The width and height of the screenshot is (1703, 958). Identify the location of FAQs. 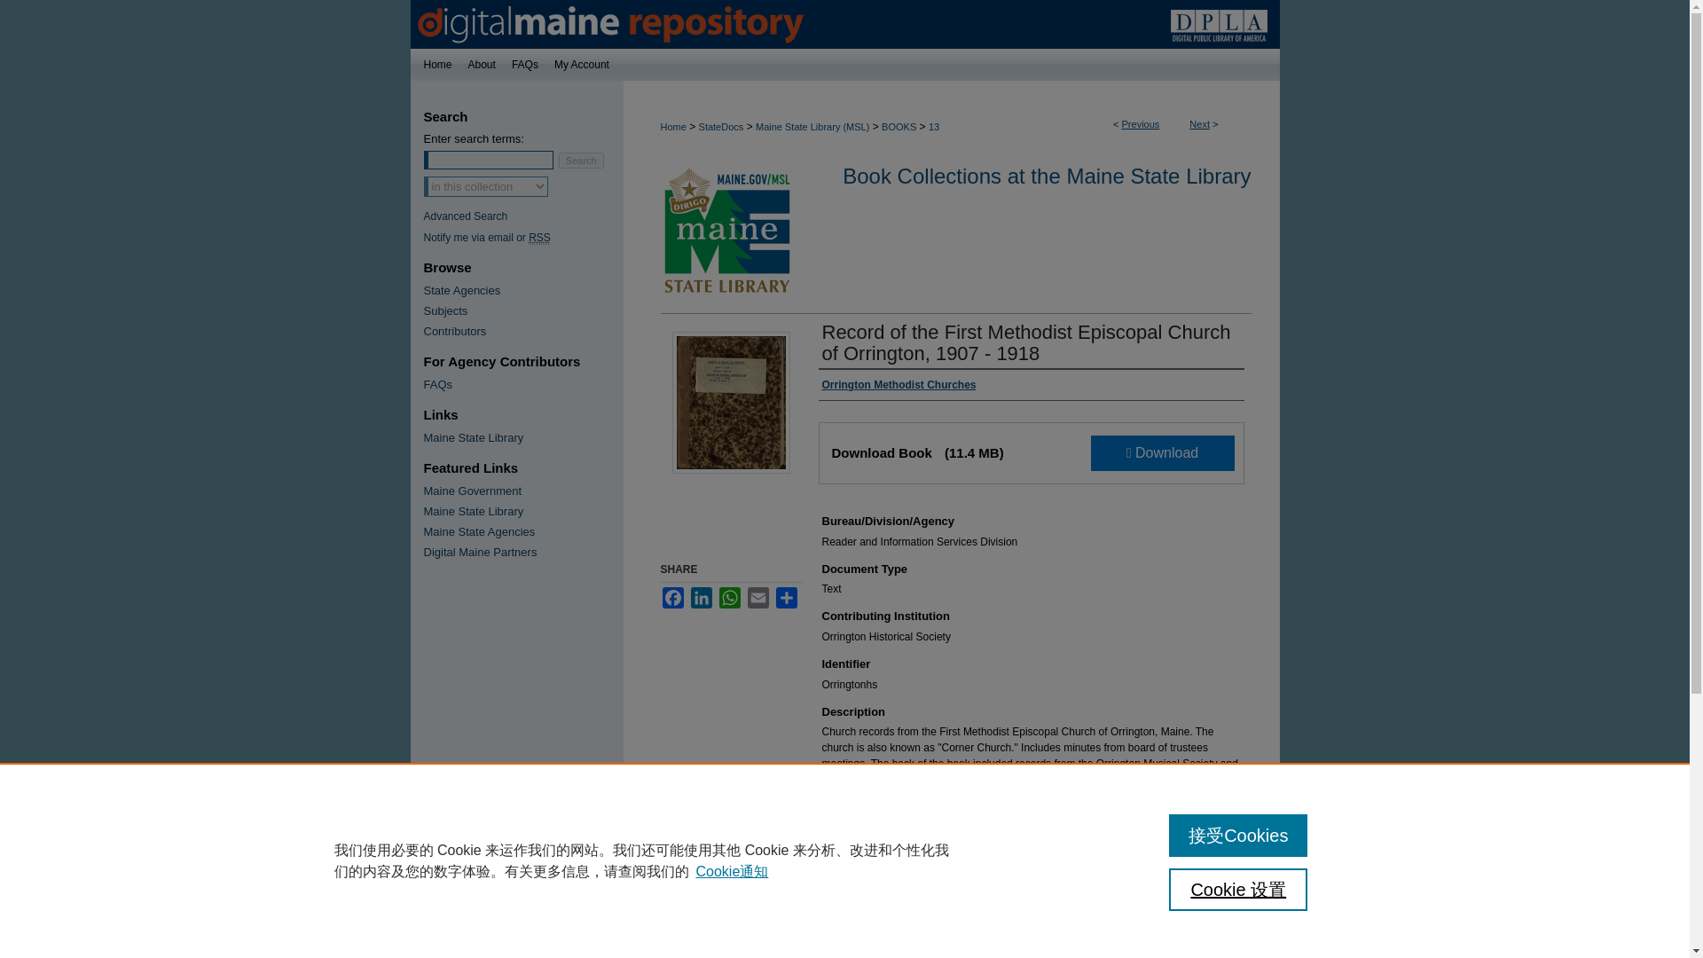
(525, 64).